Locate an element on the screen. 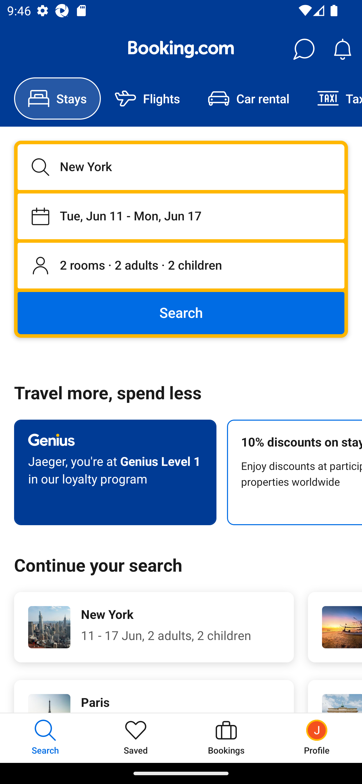 The image size is (362, 784). Notifications is located at coordinates (342, 49).